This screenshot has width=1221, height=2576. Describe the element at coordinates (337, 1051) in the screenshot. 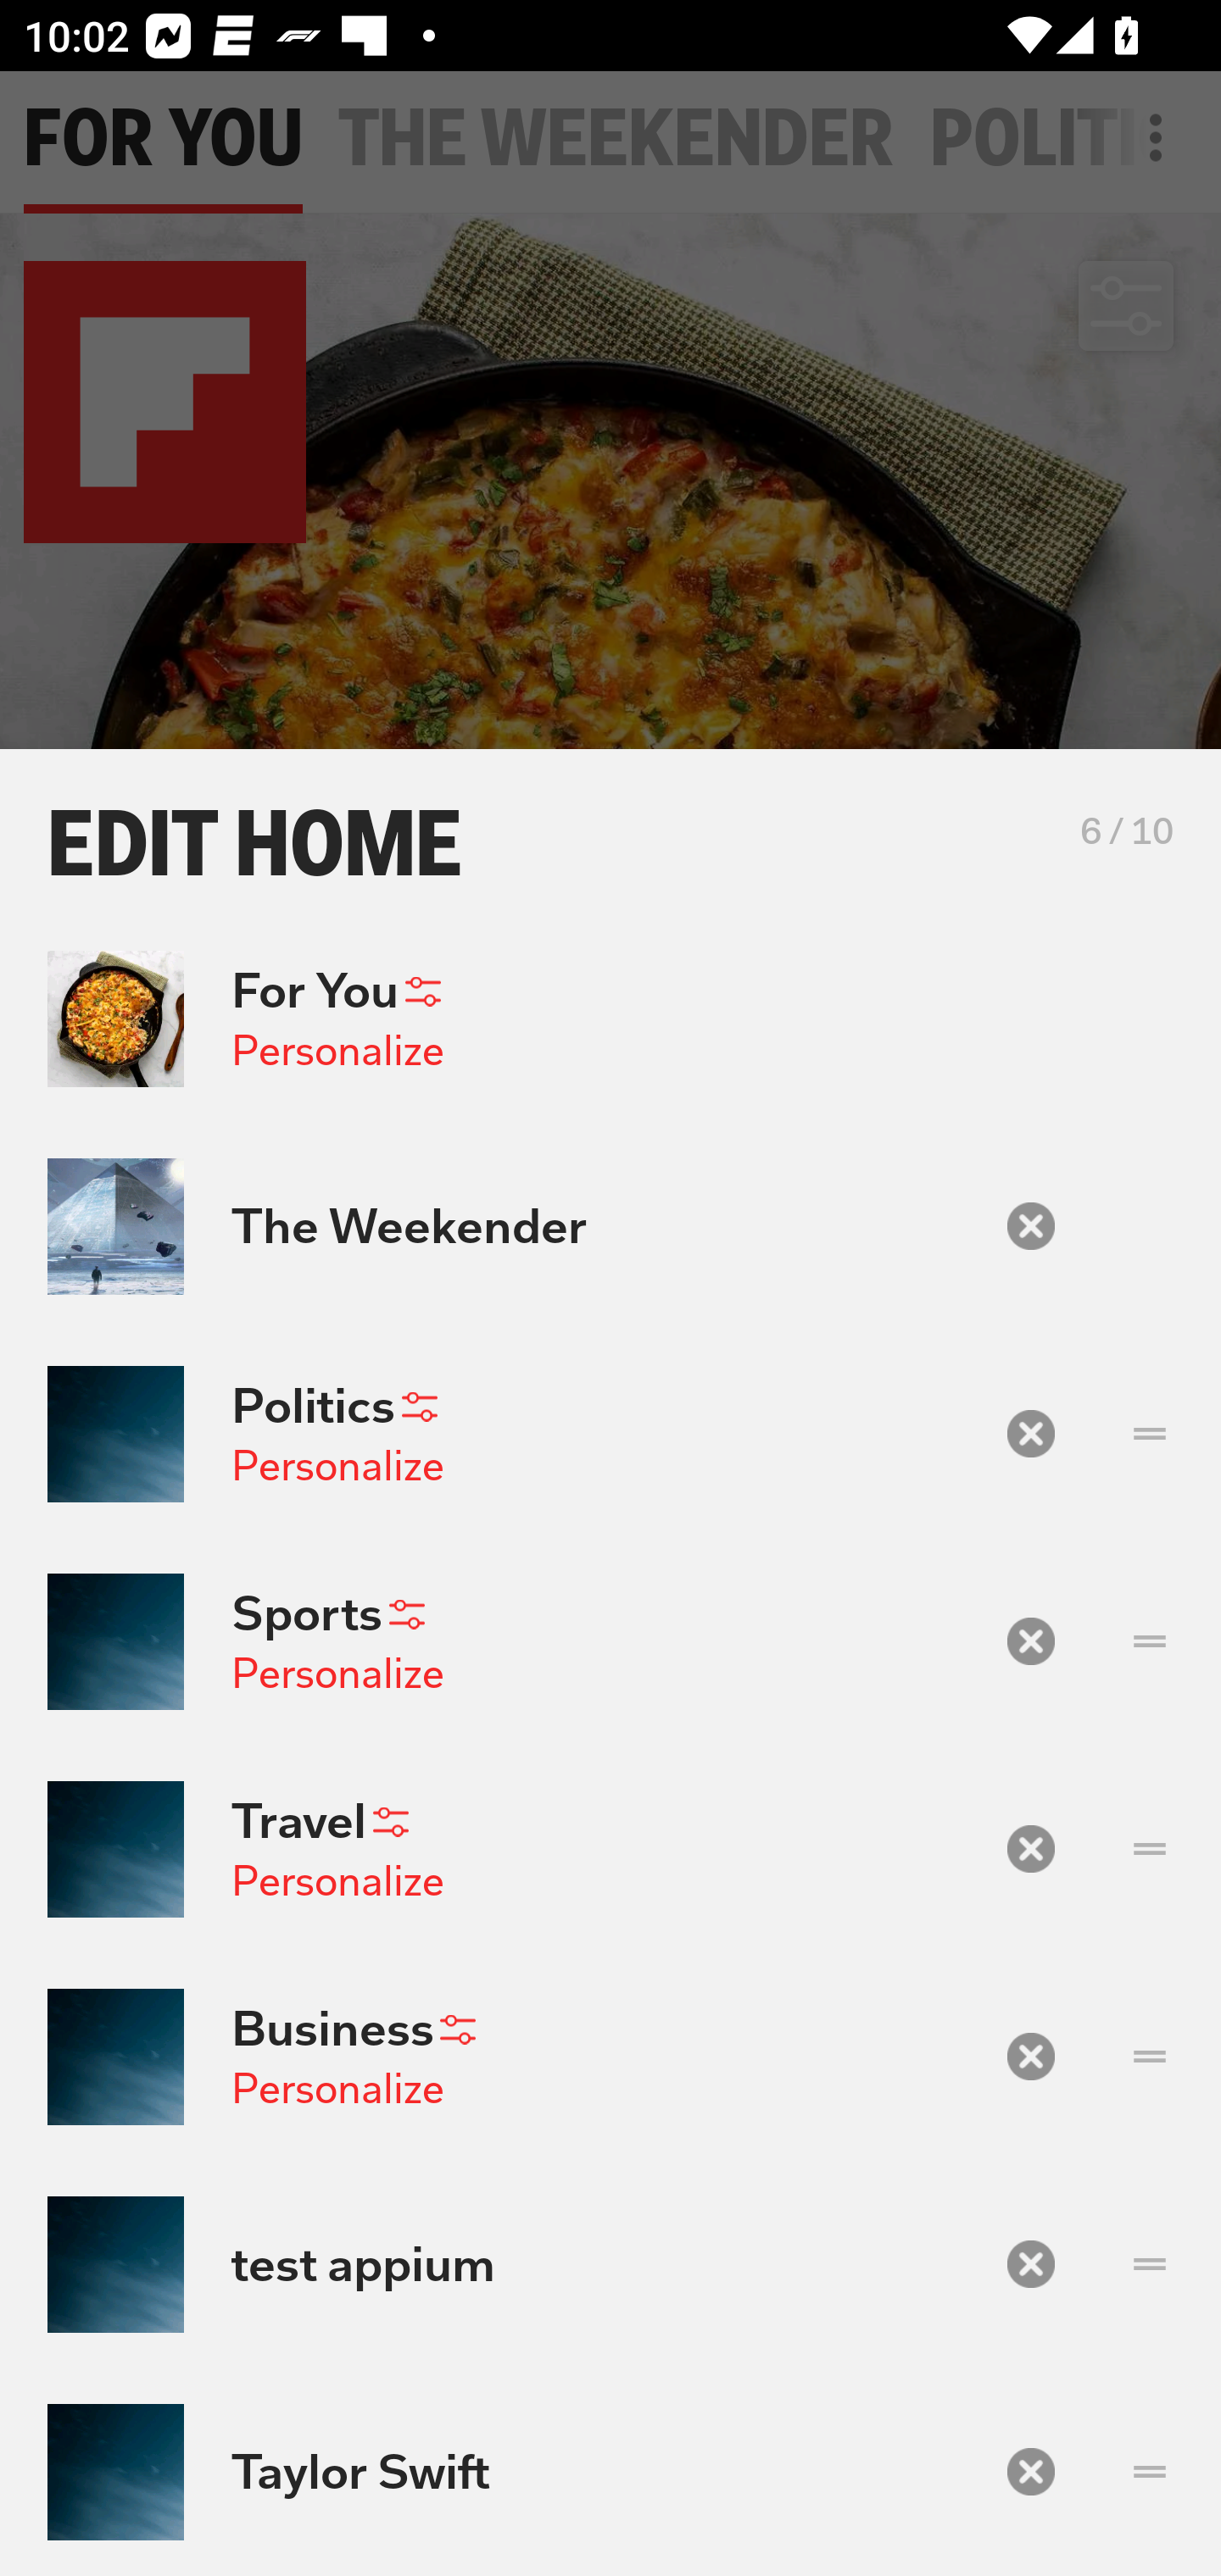

I see `Personalize` at that location.